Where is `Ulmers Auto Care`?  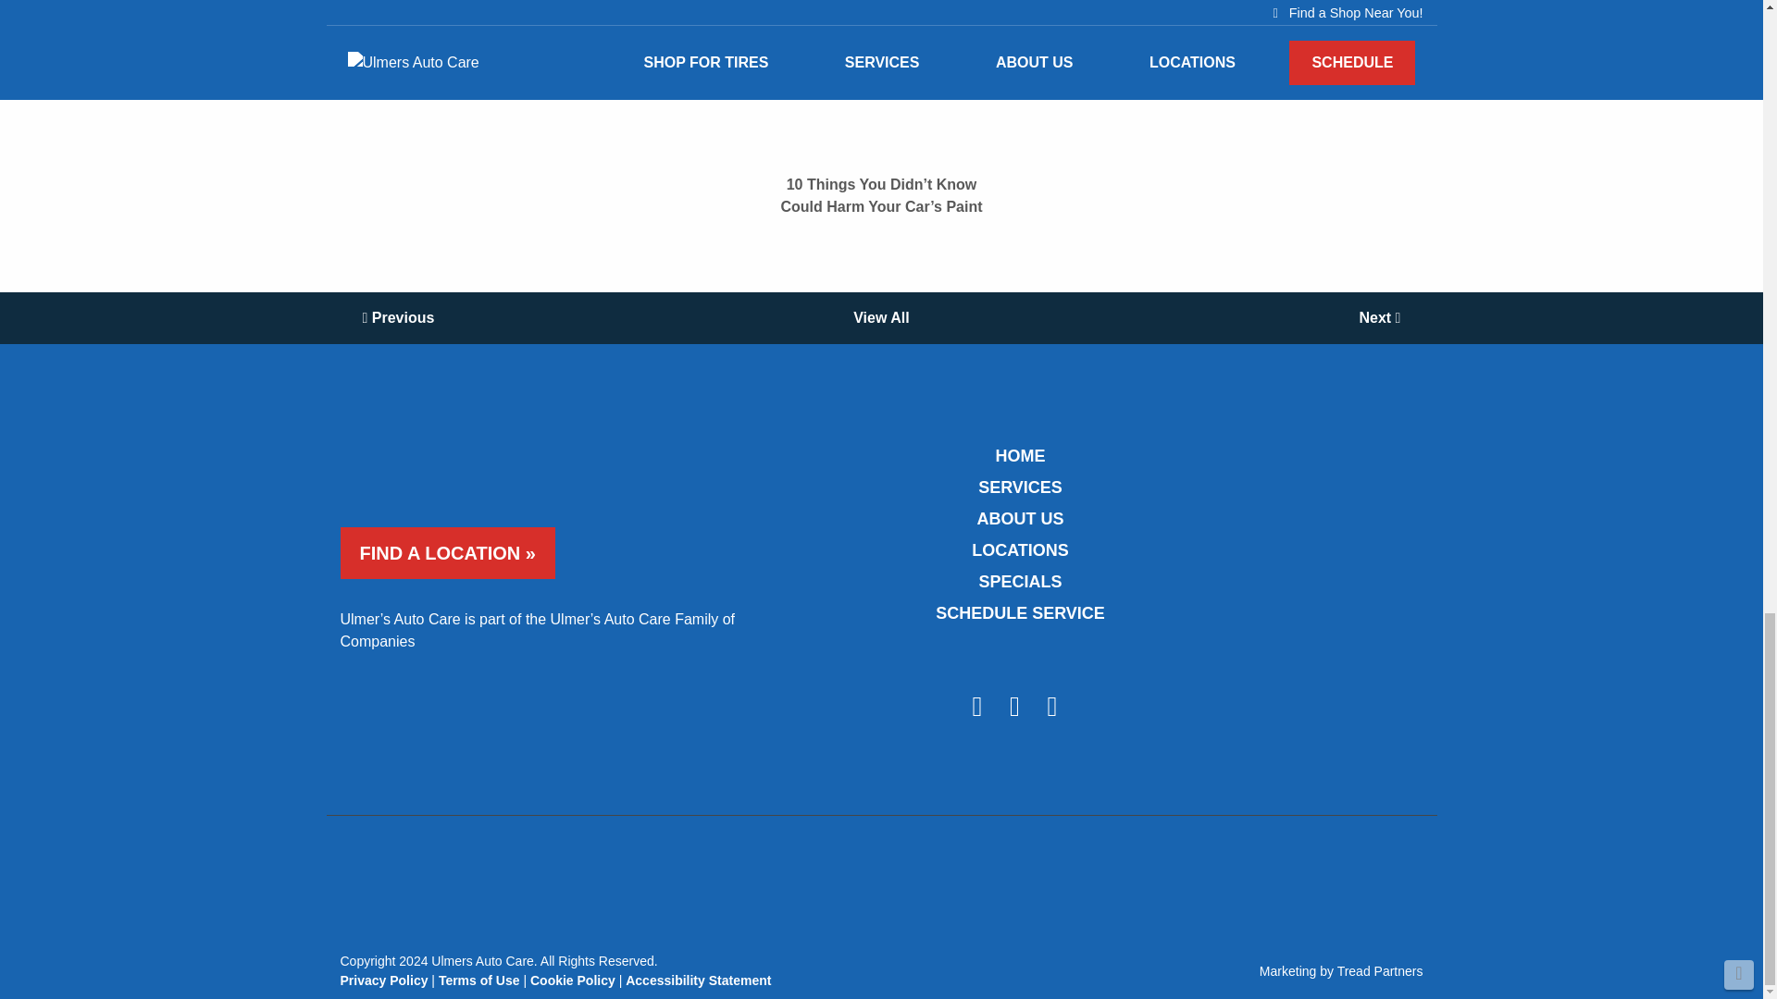
Ulmers Auto Care is located at coordinates (881, 74).